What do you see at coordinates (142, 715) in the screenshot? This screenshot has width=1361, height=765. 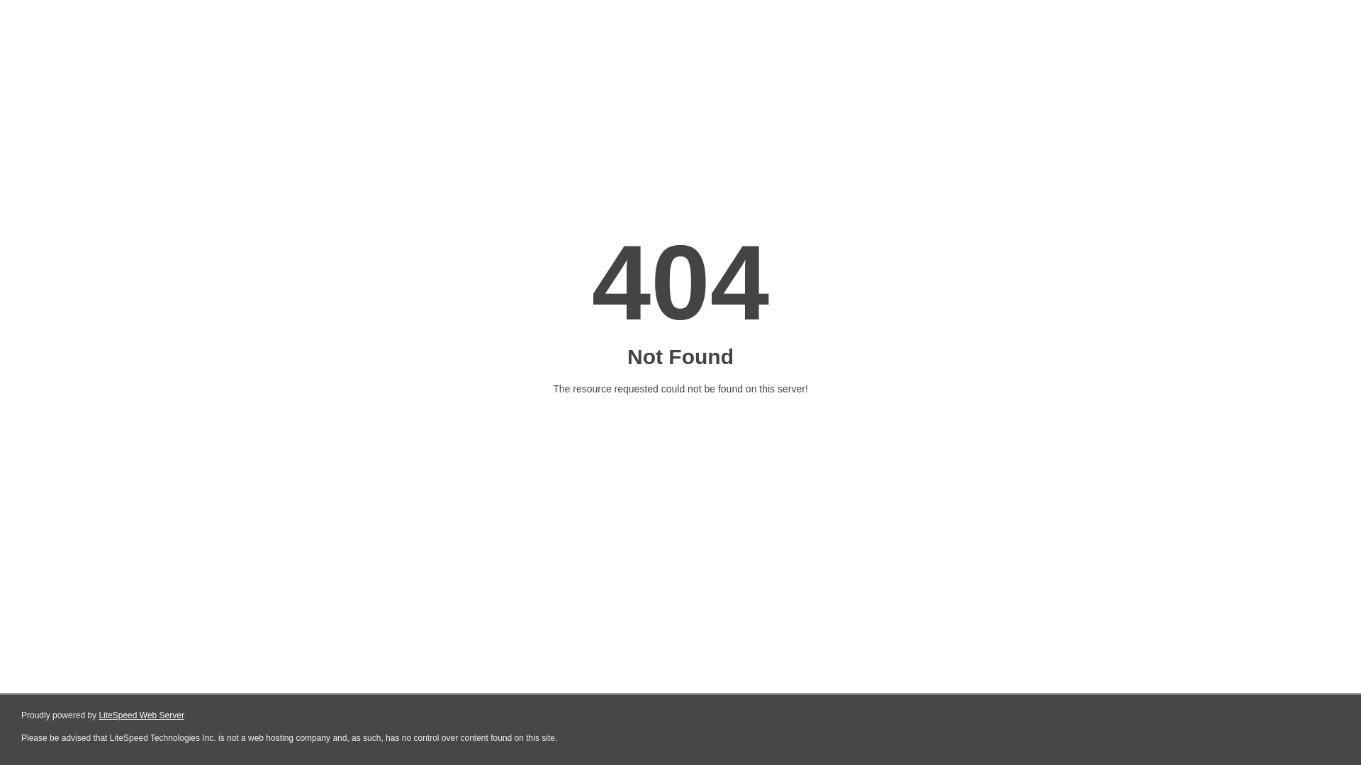 I see `LiteSpeed Web Server` at bounding box center [142, 715].